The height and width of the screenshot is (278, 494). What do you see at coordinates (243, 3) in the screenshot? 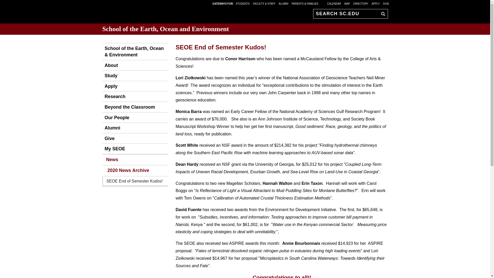
I see `STUDENTS` at bounding box center [243, 3].